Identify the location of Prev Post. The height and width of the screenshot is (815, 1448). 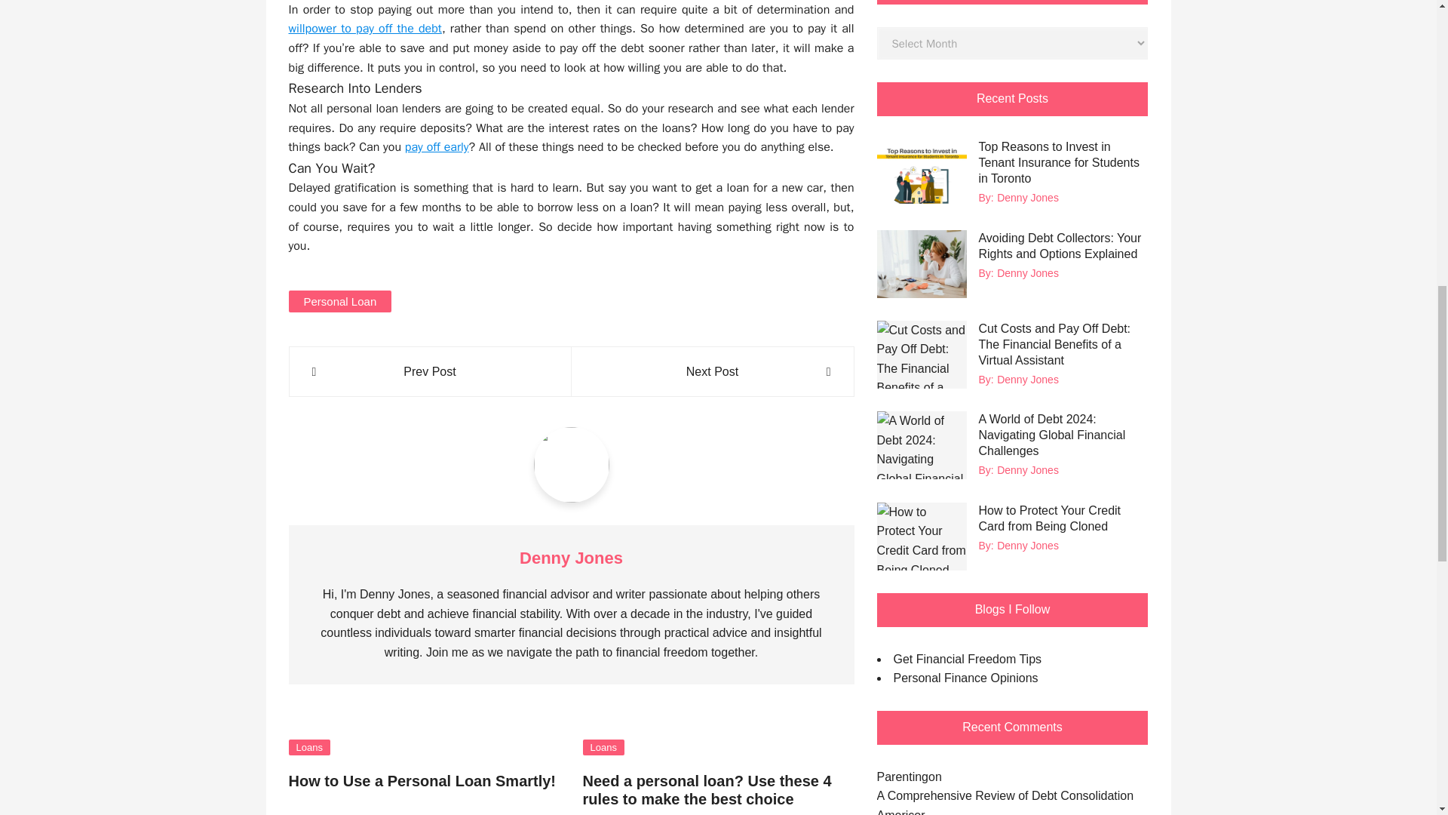
(430, 371).